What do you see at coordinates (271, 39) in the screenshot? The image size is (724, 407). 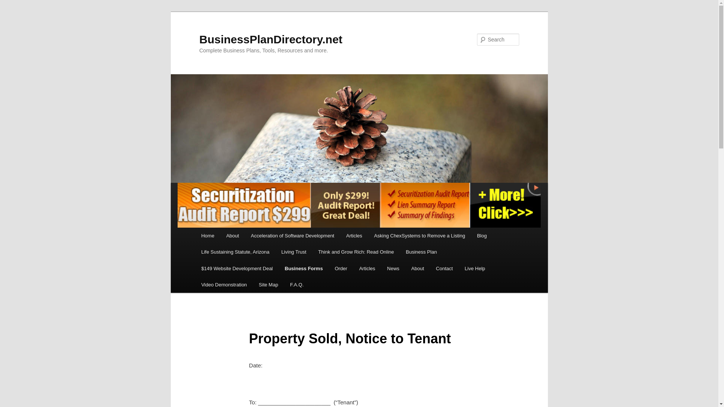 I see `BusinessPlanDirectory.net` at bounding box center [271, 39].